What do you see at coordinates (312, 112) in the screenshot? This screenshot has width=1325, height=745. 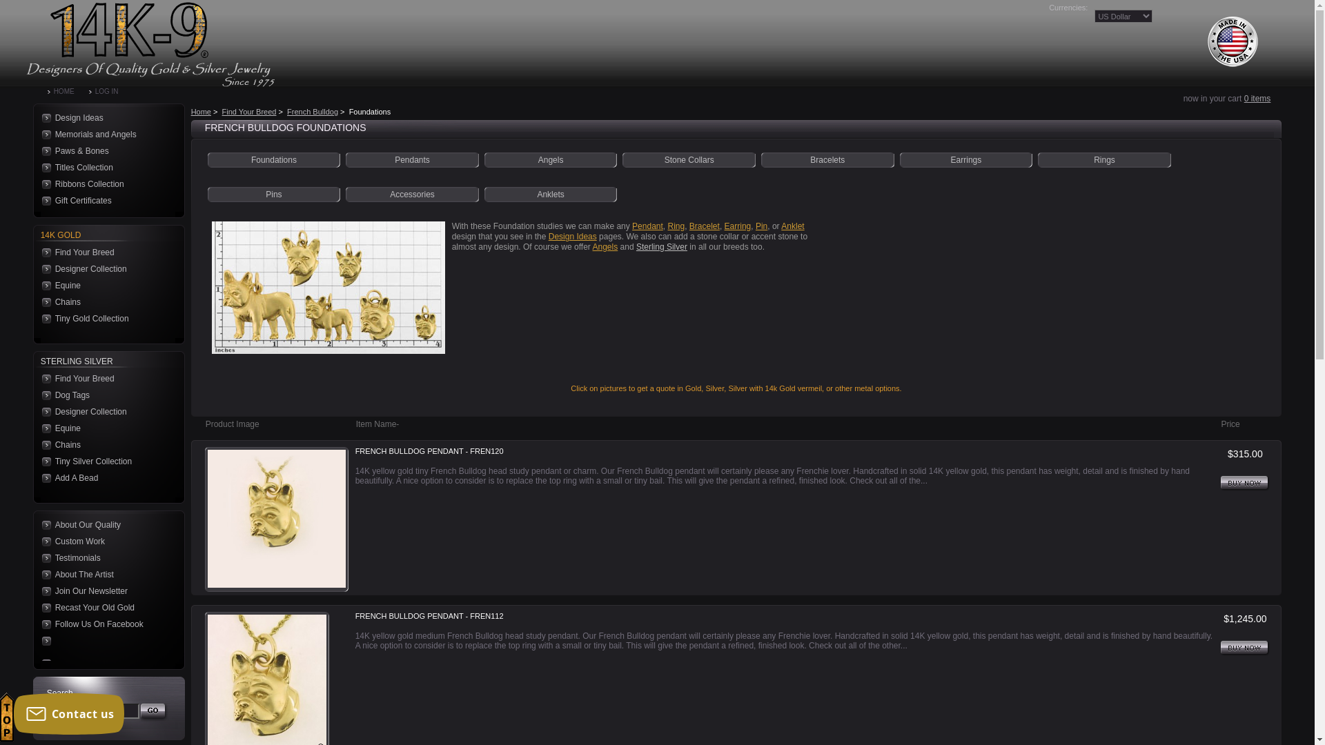 I see `French Bulldog` at bounding box center [312, 112].